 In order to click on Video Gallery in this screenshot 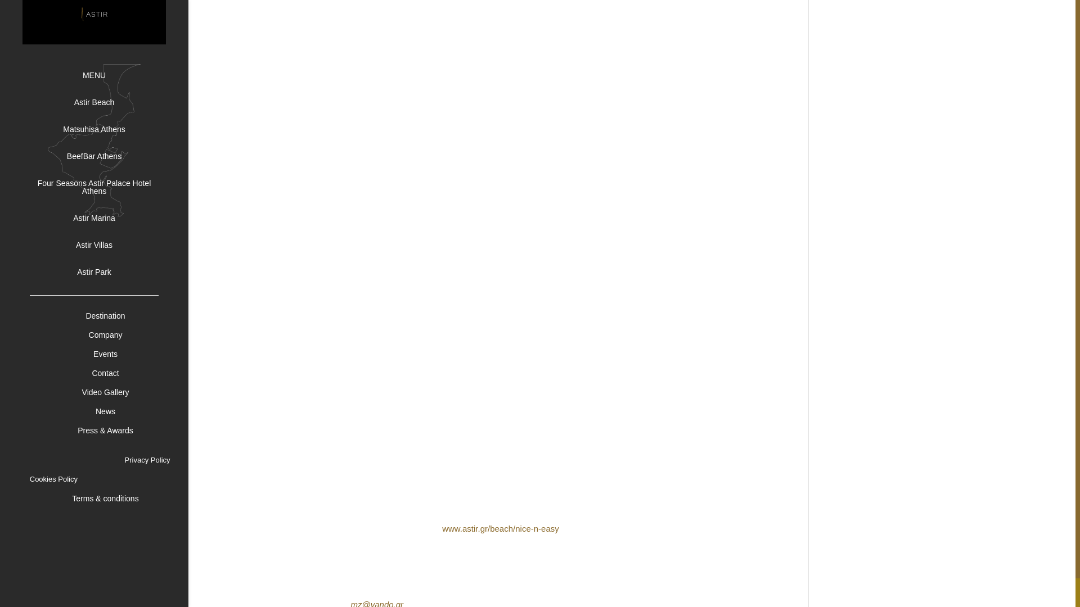, I will do `click(106, 392)`.